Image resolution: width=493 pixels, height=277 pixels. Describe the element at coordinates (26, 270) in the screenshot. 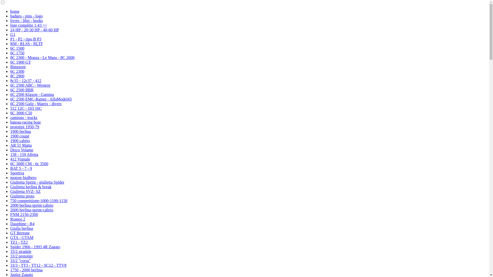

I see `1750 - 2000 berlina` at that location.